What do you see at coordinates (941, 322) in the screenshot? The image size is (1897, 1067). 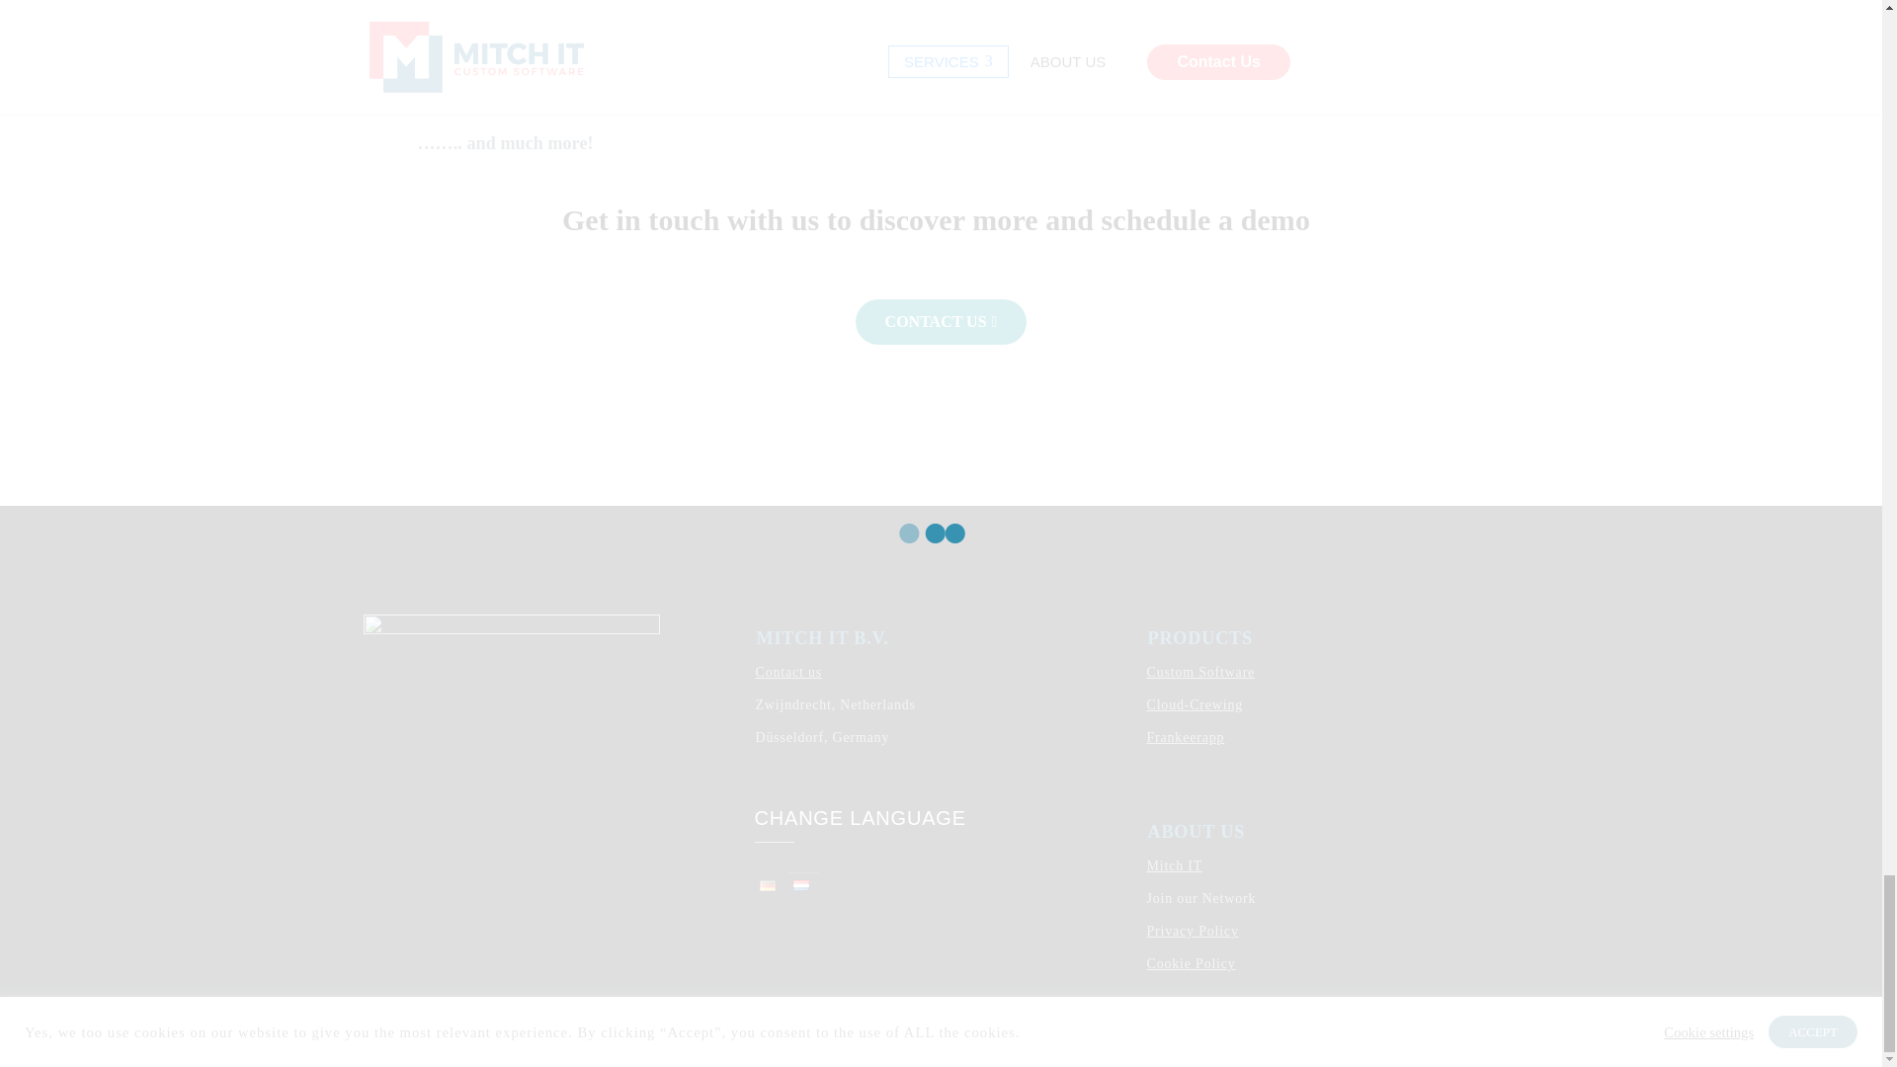 I see `CONTACT US` at bounding box center [941, 322].